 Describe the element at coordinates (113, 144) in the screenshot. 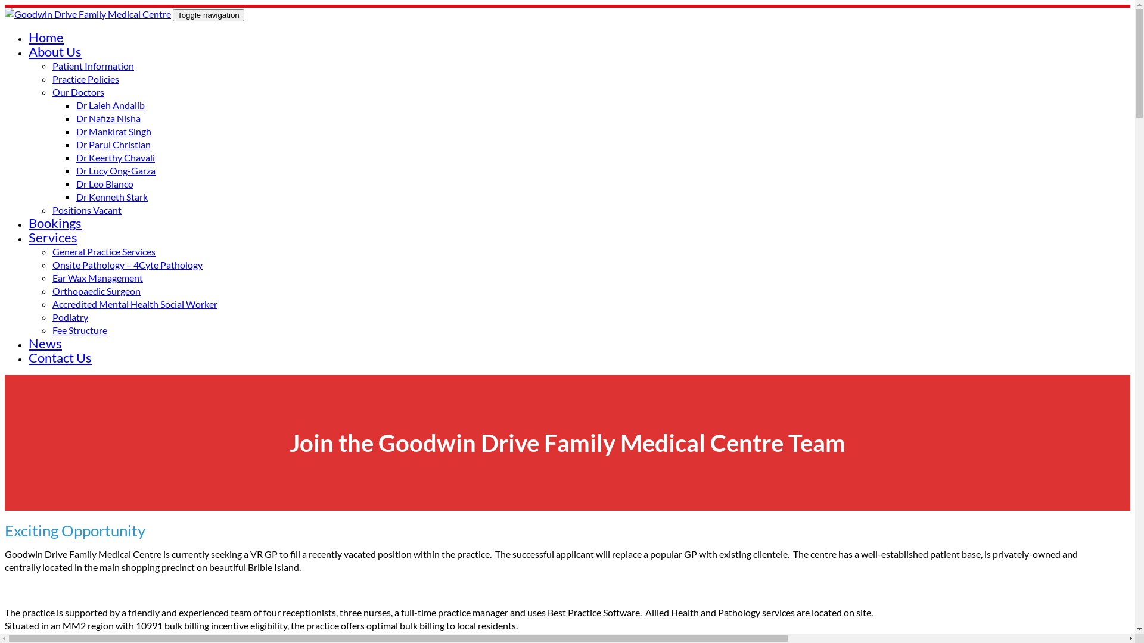

I see `Dr Parul Christian` at that location.